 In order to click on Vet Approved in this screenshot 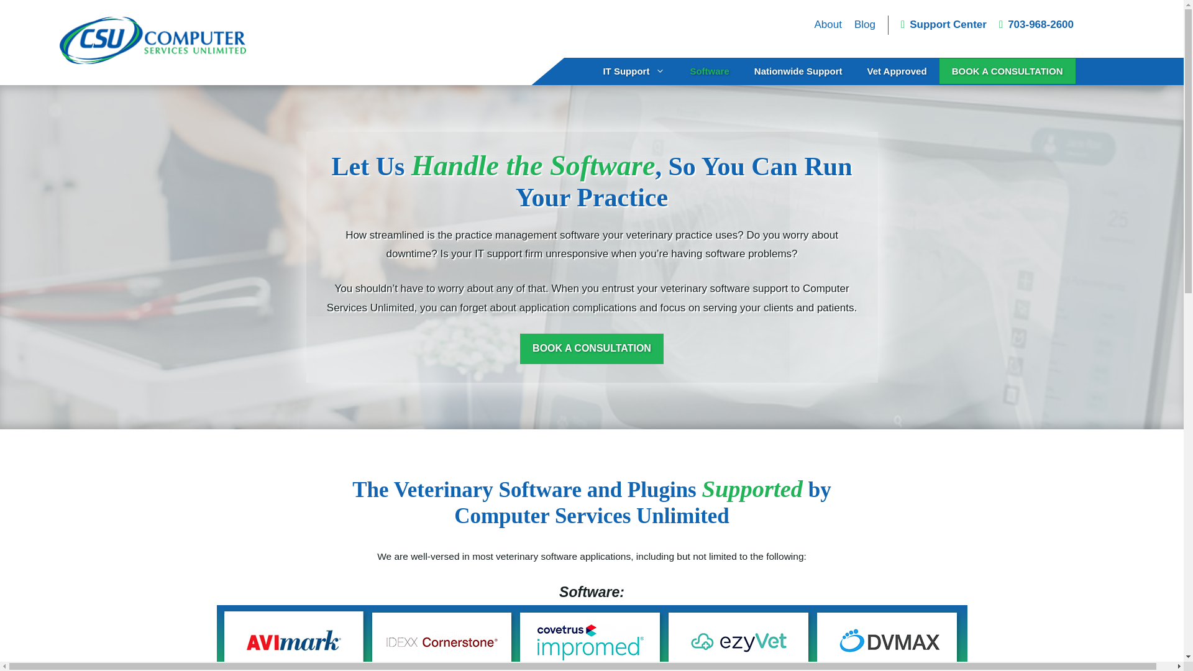, I will do `click(896, 71)`.